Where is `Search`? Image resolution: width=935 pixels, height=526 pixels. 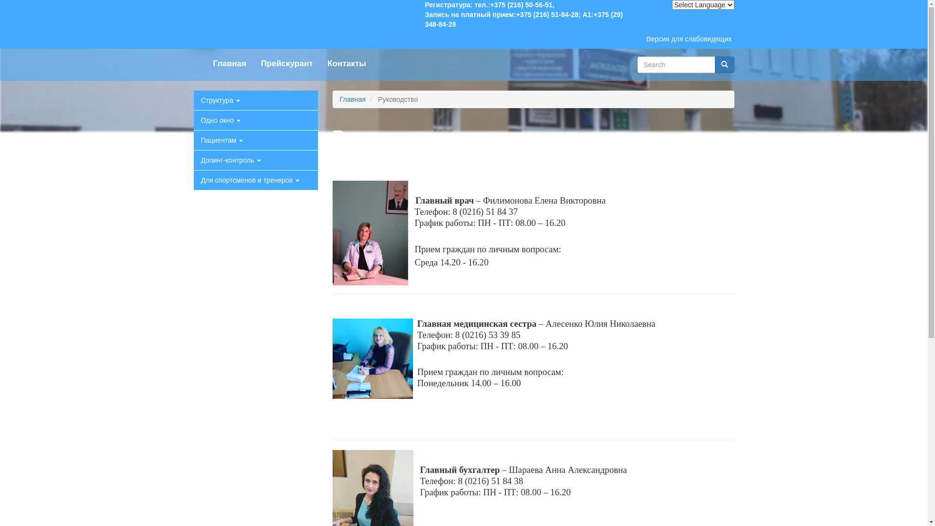
Search is located at coordinates (725, 65).